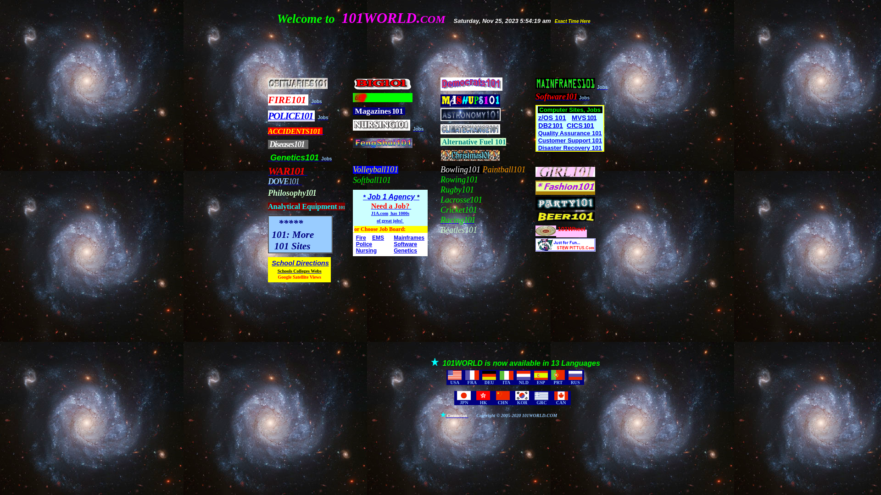  What do you see at coordinates (364, 244) in the screenshot?
I see `Police` at bounding box center [364, 244].